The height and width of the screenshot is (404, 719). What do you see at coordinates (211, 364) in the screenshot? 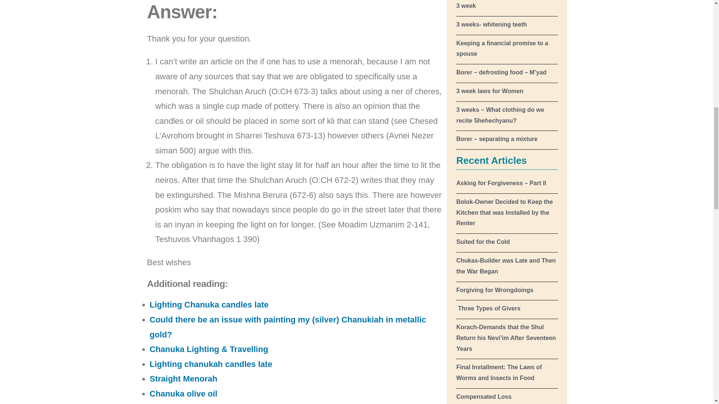
I see `Lighting chanukah candles late` at bounding box center [211, 364].